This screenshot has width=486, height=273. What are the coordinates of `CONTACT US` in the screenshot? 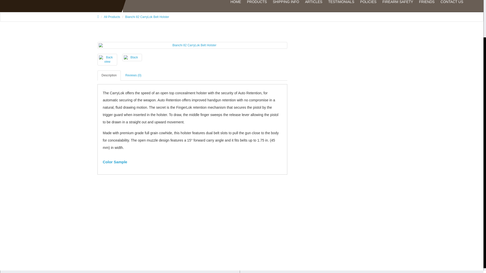 It's located at (452, 5).